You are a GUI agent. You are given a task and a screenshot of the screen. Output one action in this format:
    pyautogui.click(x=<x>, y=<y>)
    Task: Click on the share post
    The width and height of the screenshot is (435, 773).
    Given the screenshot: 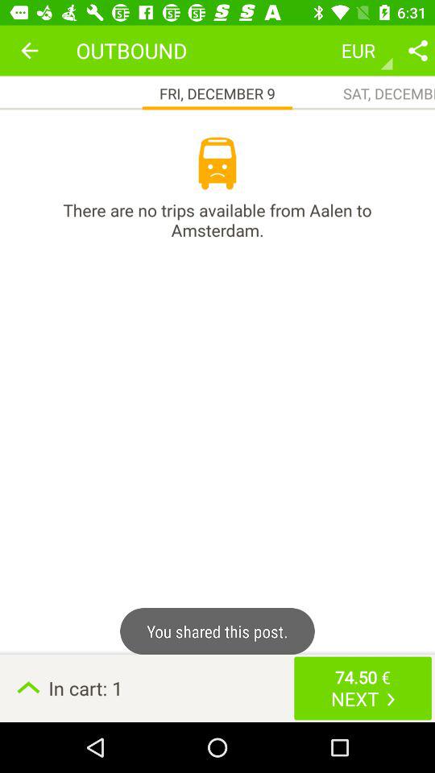 What is the action you would take?
    pyautogui.click(x=418, y=50)
    